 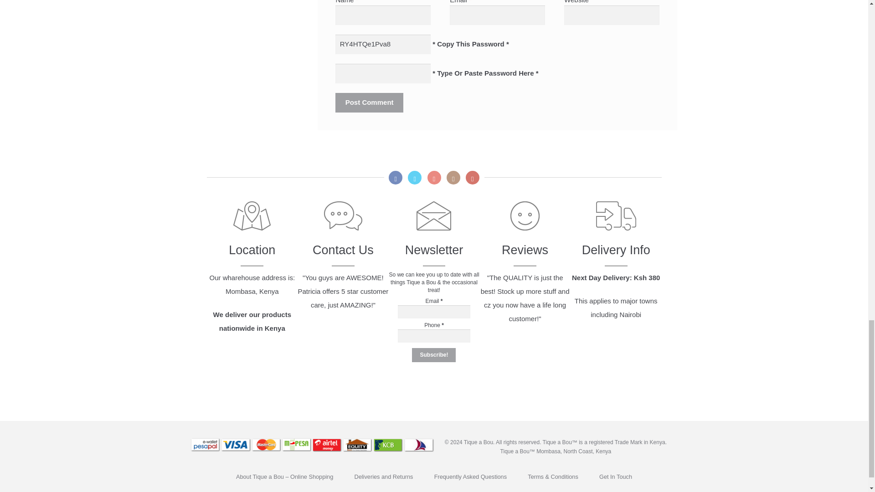 What do you see at coordinates (369, 103) in the screenshot?
I see `Post Comment` at bounding box center [369, 103].